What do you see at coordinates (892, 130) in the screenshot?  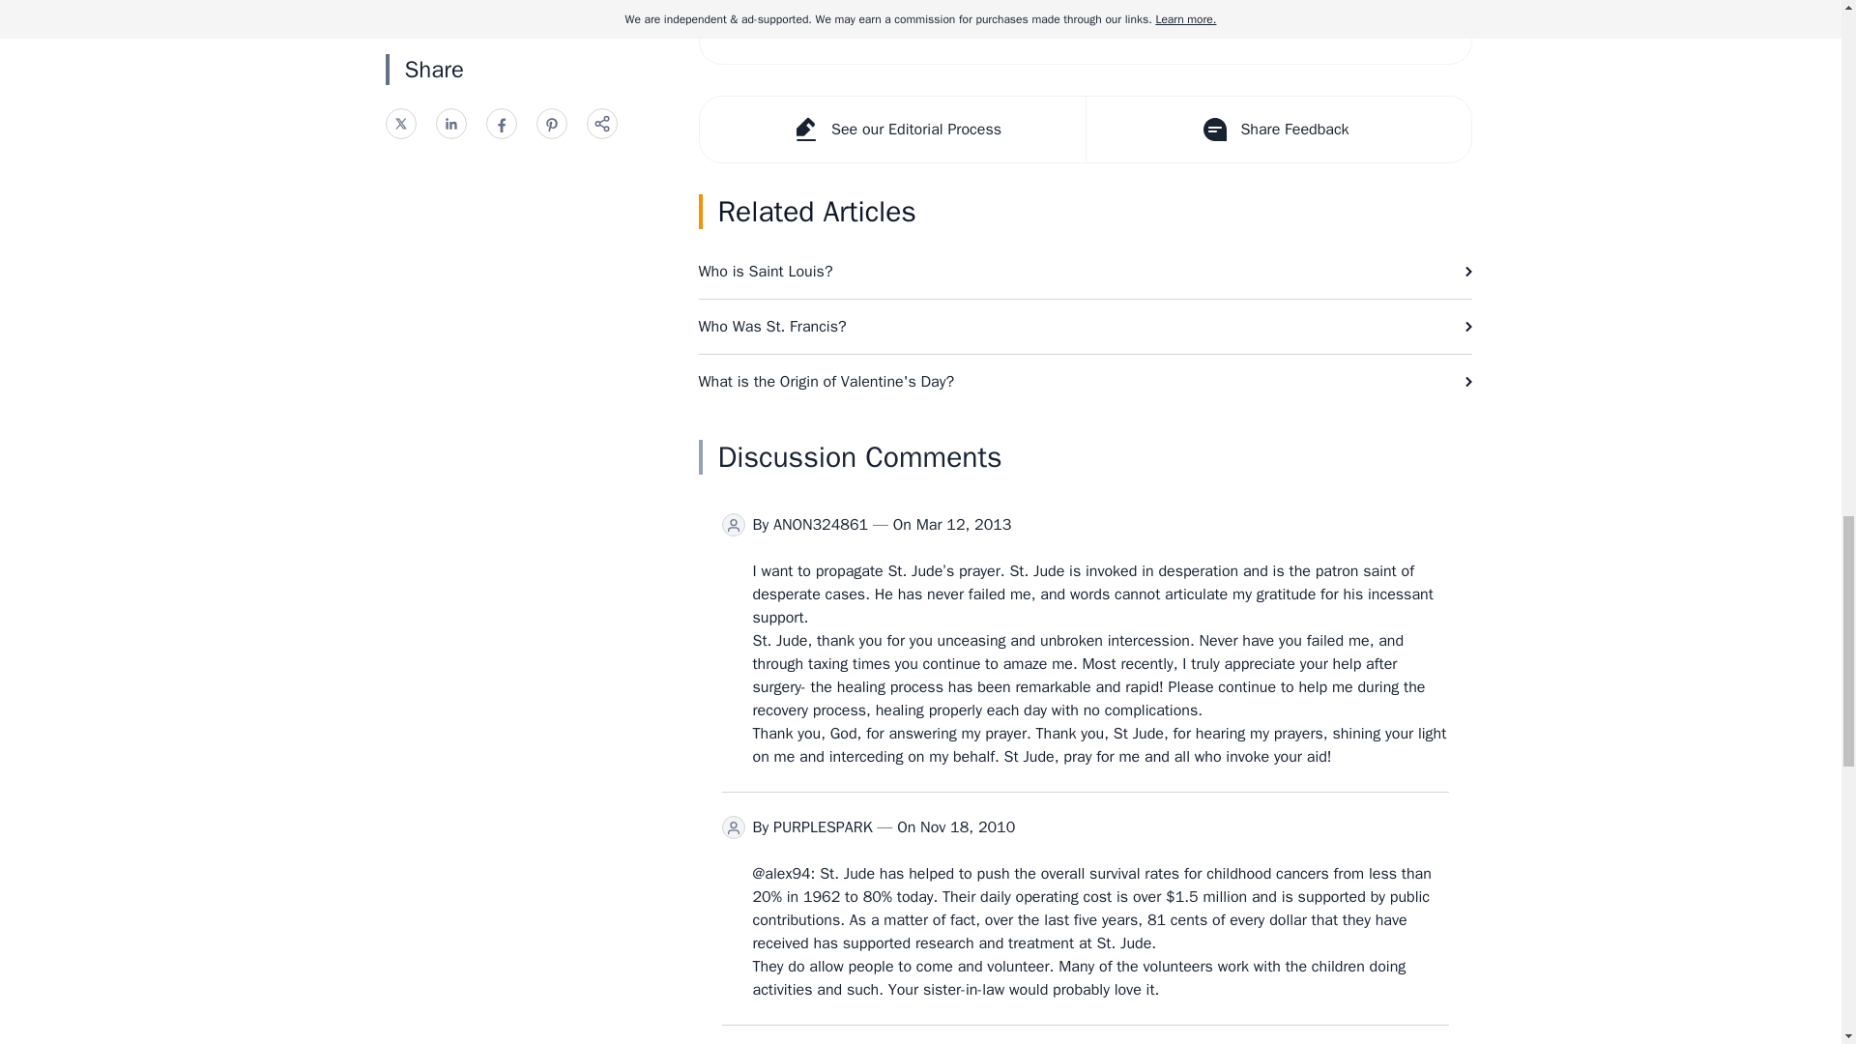 I see `See our Editorial Process` at bounding box center [892, 130].